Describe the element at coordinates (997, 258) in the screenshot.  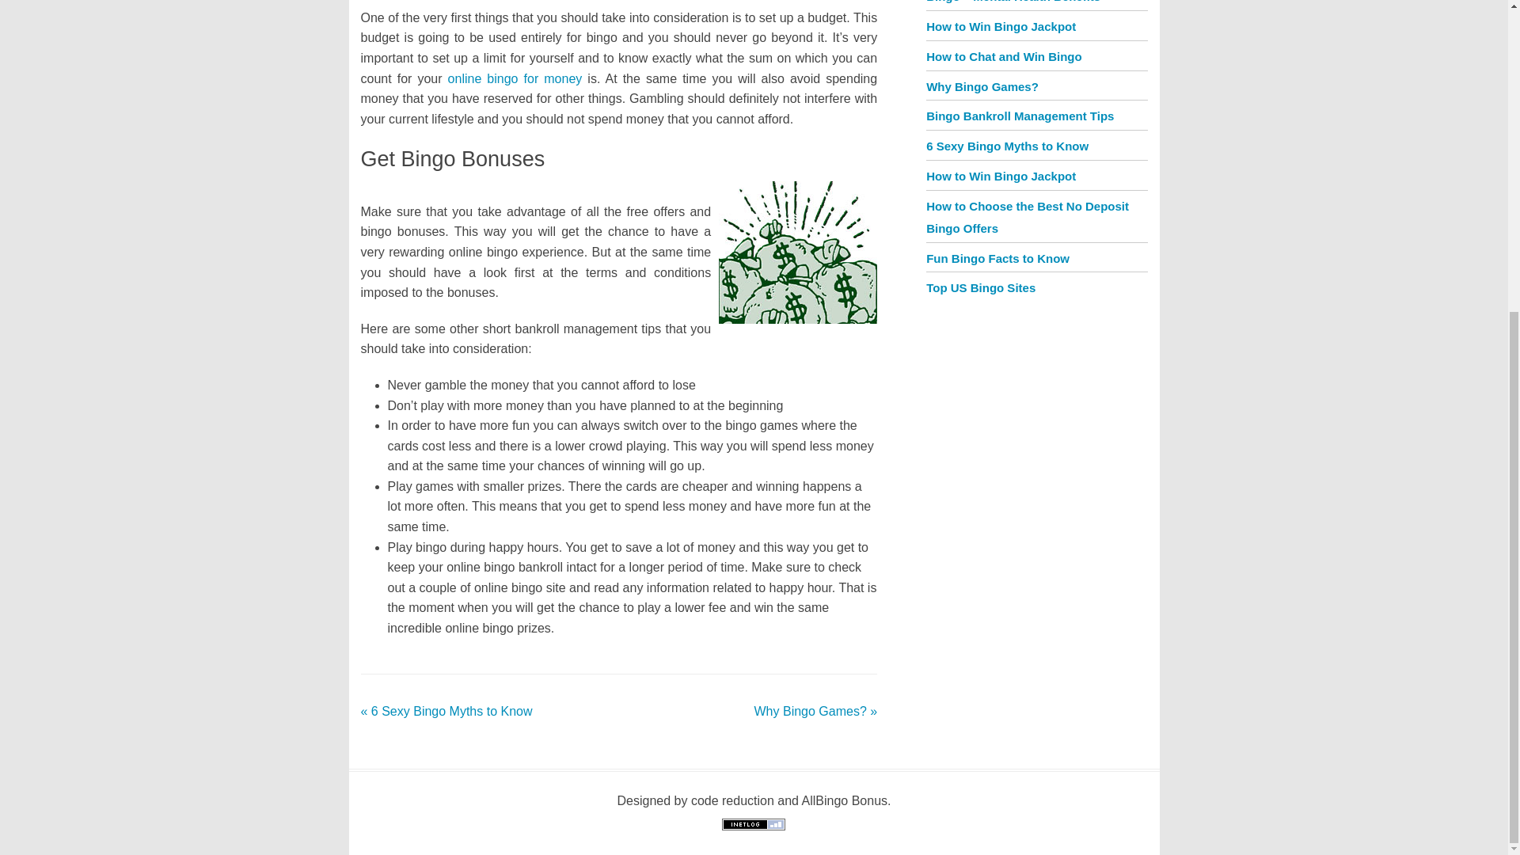
I see `Fun Bingo Facts to Know` at that location.